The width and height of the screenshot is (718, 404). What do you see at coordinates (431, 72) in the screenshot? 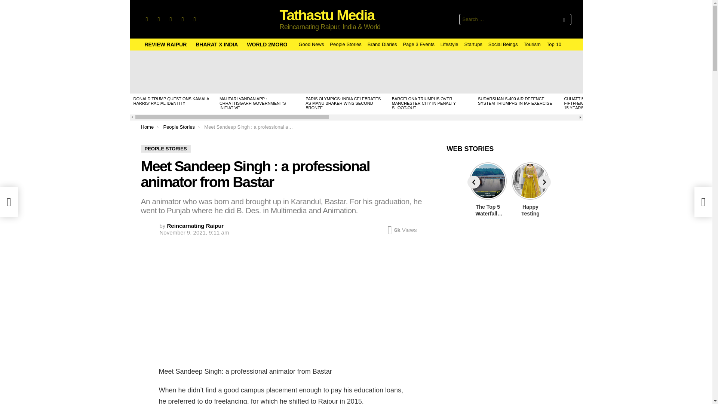
I see `Barcelona Triumphs Over Manchester City in Penalty Shoot-Out` at bounding box center [431, 72].